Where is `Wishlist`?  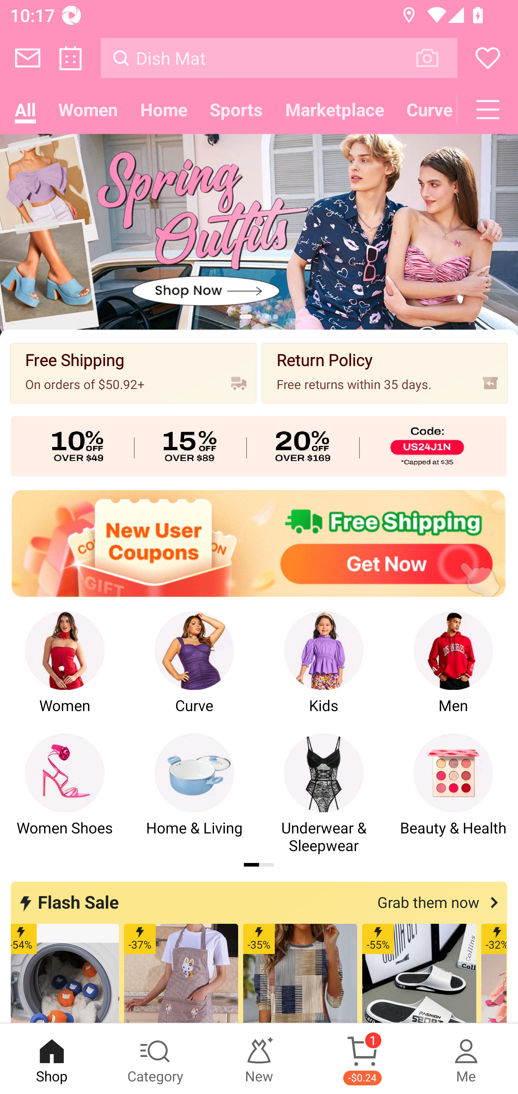
Wishlist is located at coordinates (488, 58).